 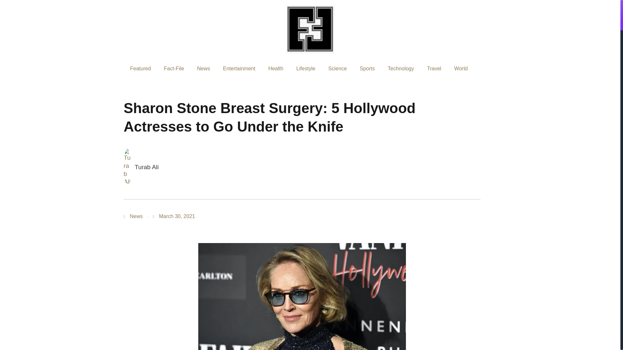 What do you see at coordinates (174, 69) in the screenshot?
I see `Fact-File` at bounding box center [174, 69].